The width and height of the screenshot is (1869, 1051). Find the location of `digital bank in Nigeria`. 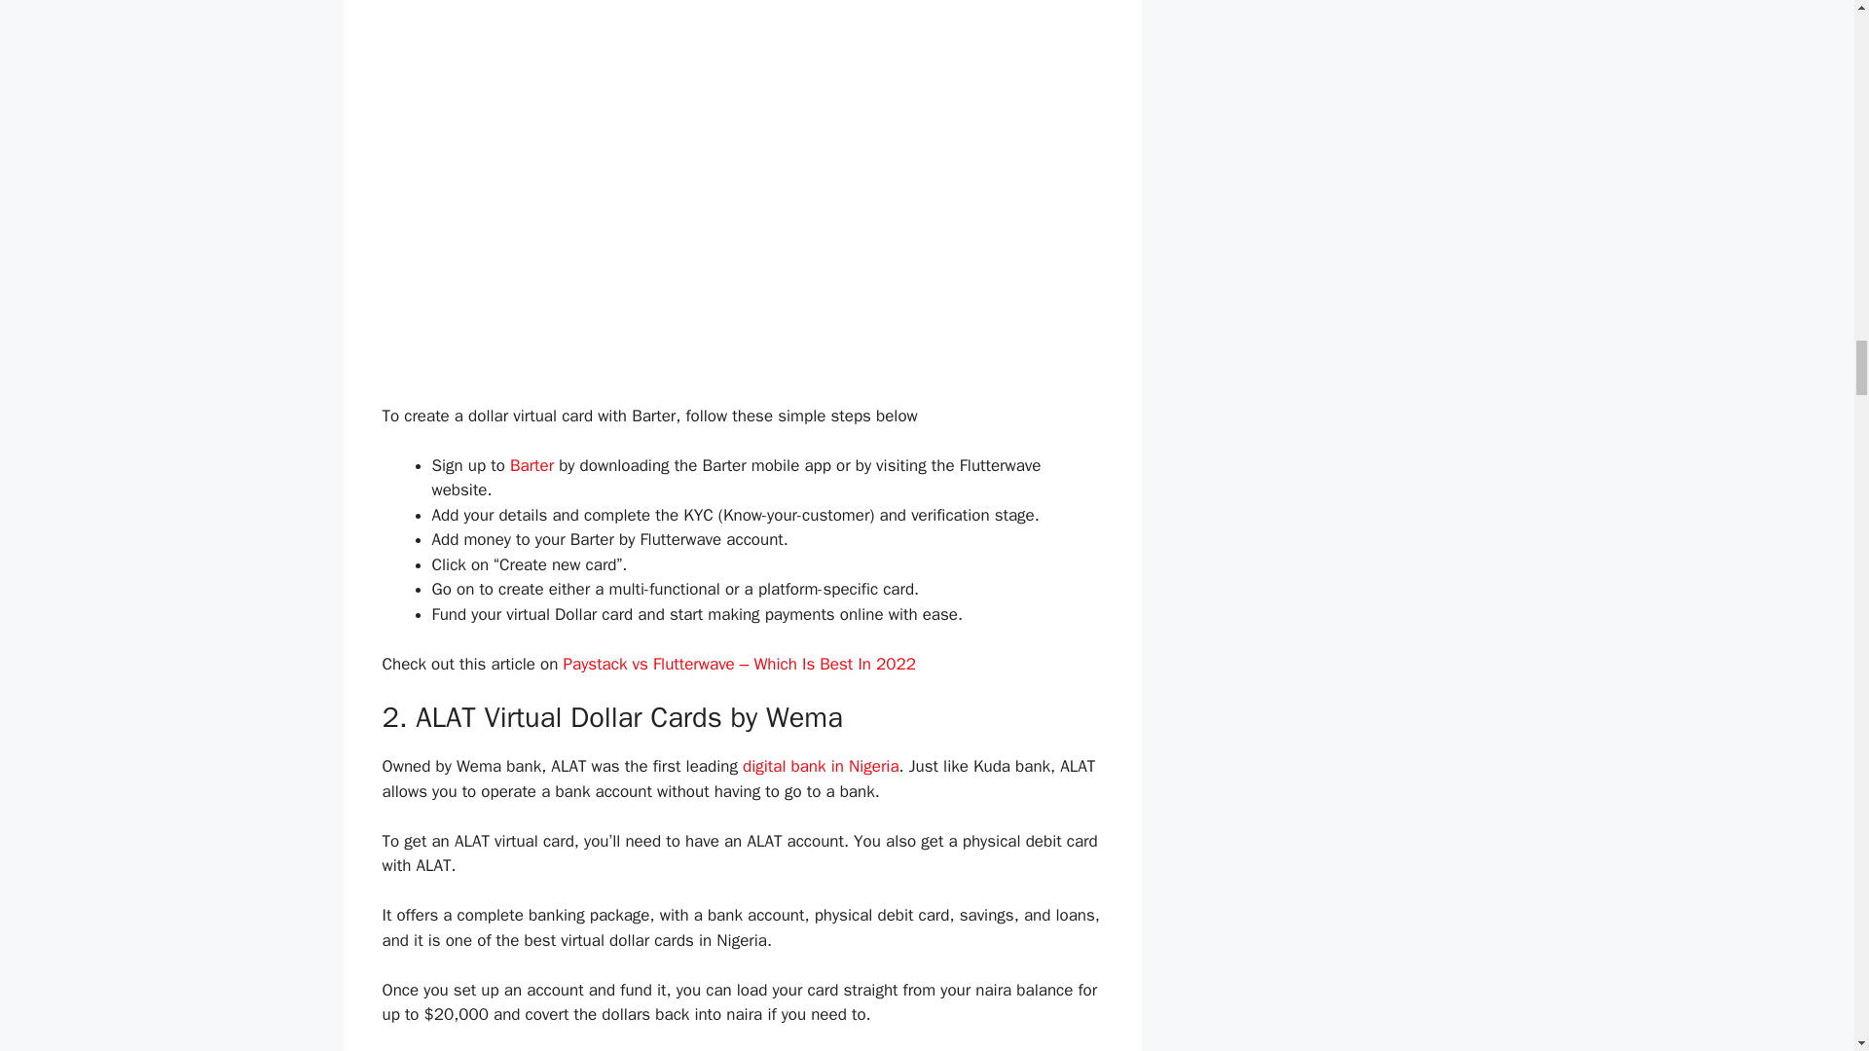

digital bank in Nigeria is located at coordinates (820, 766).